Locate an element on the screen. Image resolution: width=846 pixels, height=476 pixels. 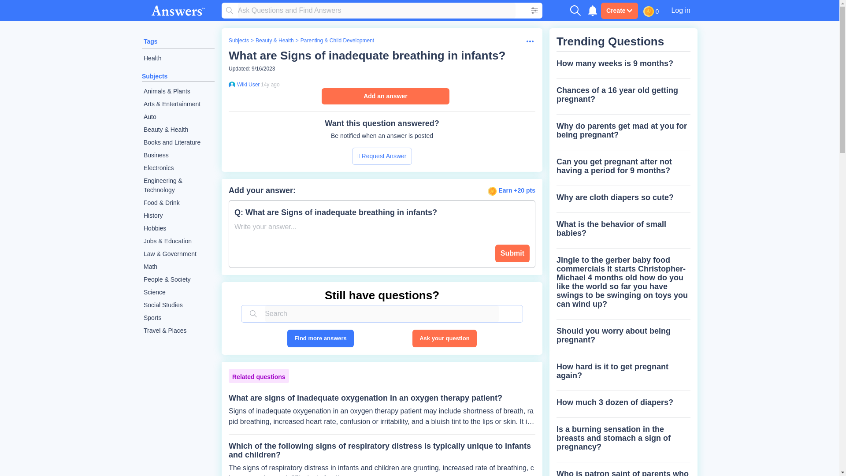
Create is located at coordinates (619, 11).